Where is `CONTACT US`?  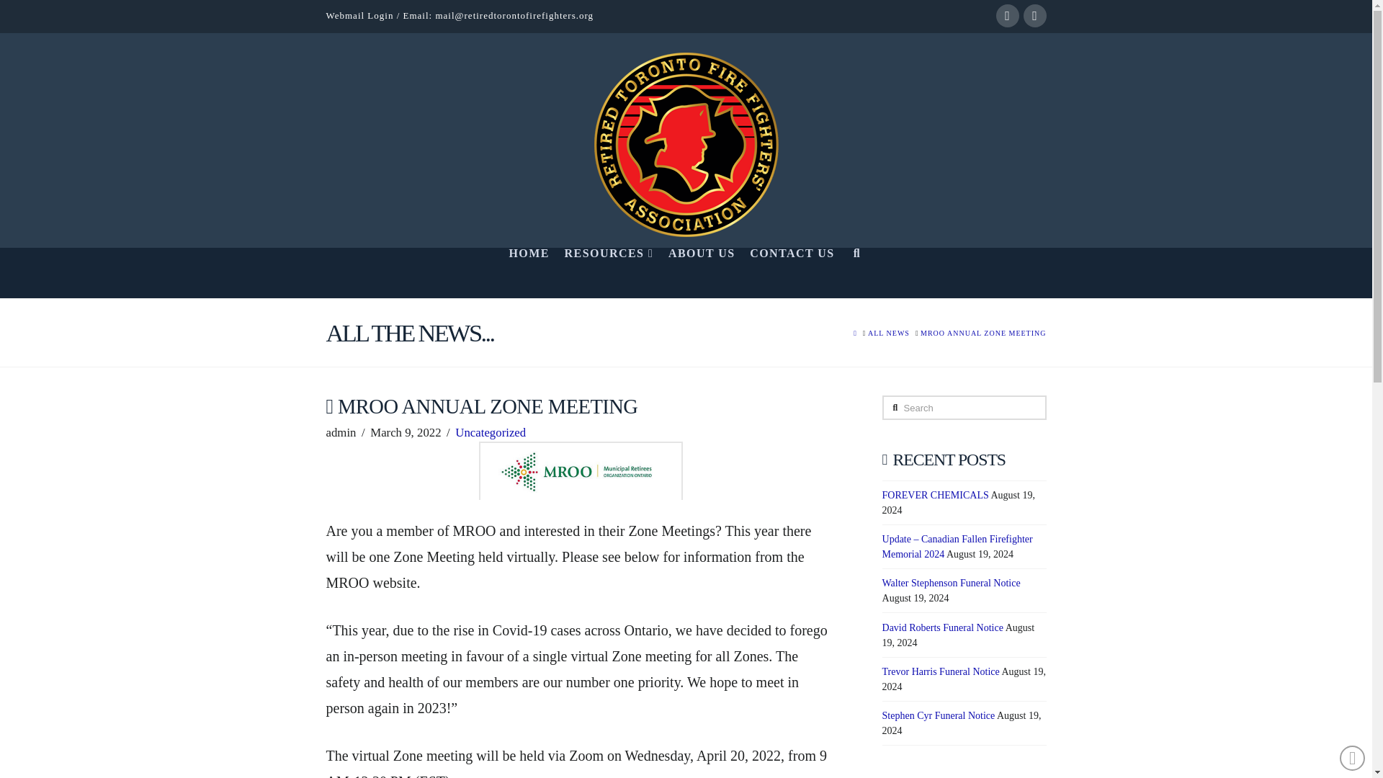
CONTACT US is located at coordinates (791, 272).